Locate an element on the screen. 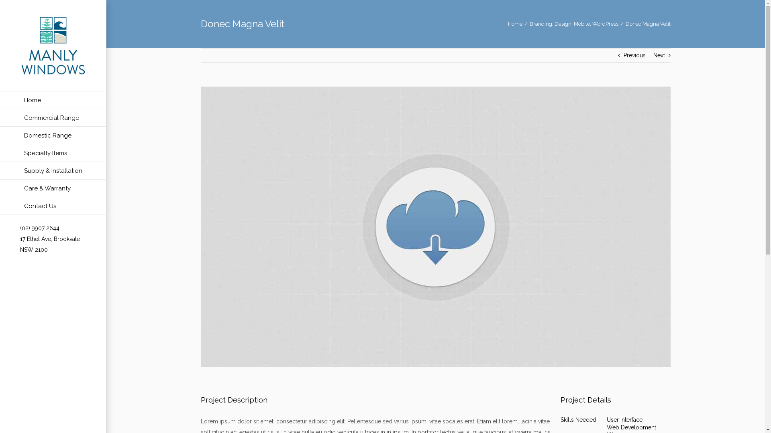  Design is located at coordinates (563, 24).